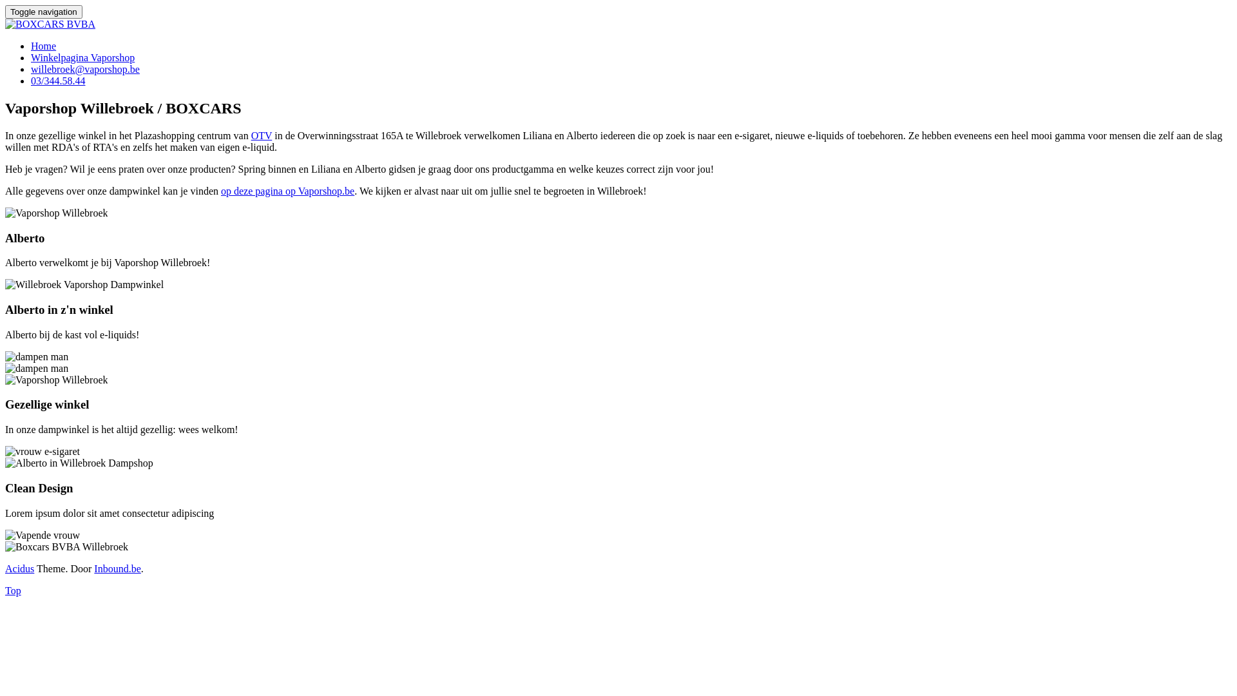  I want to click on Toggle navigation, so click(44, 12).